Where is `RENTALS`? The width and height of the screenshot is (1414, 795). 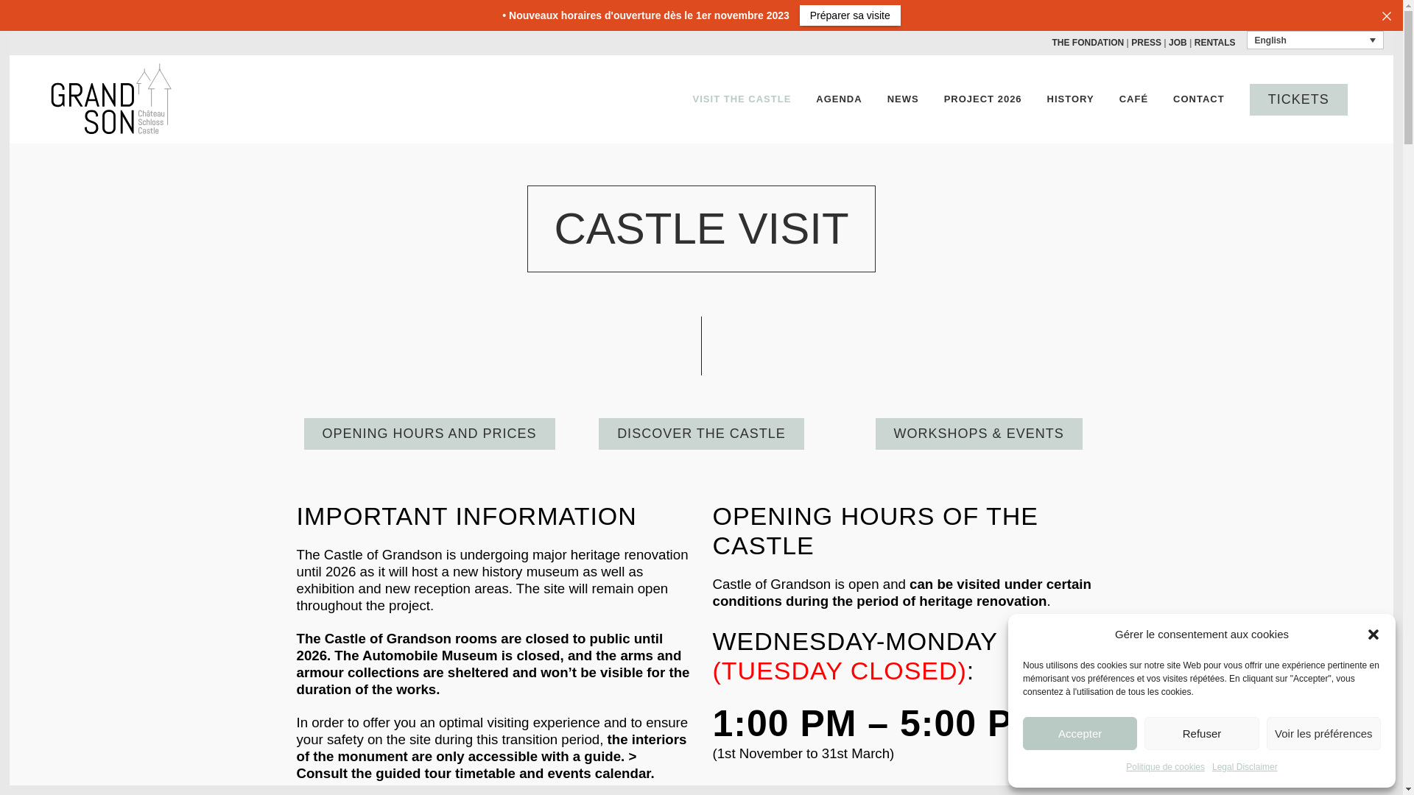
RENTALS is located at coordinates (1215, 43).